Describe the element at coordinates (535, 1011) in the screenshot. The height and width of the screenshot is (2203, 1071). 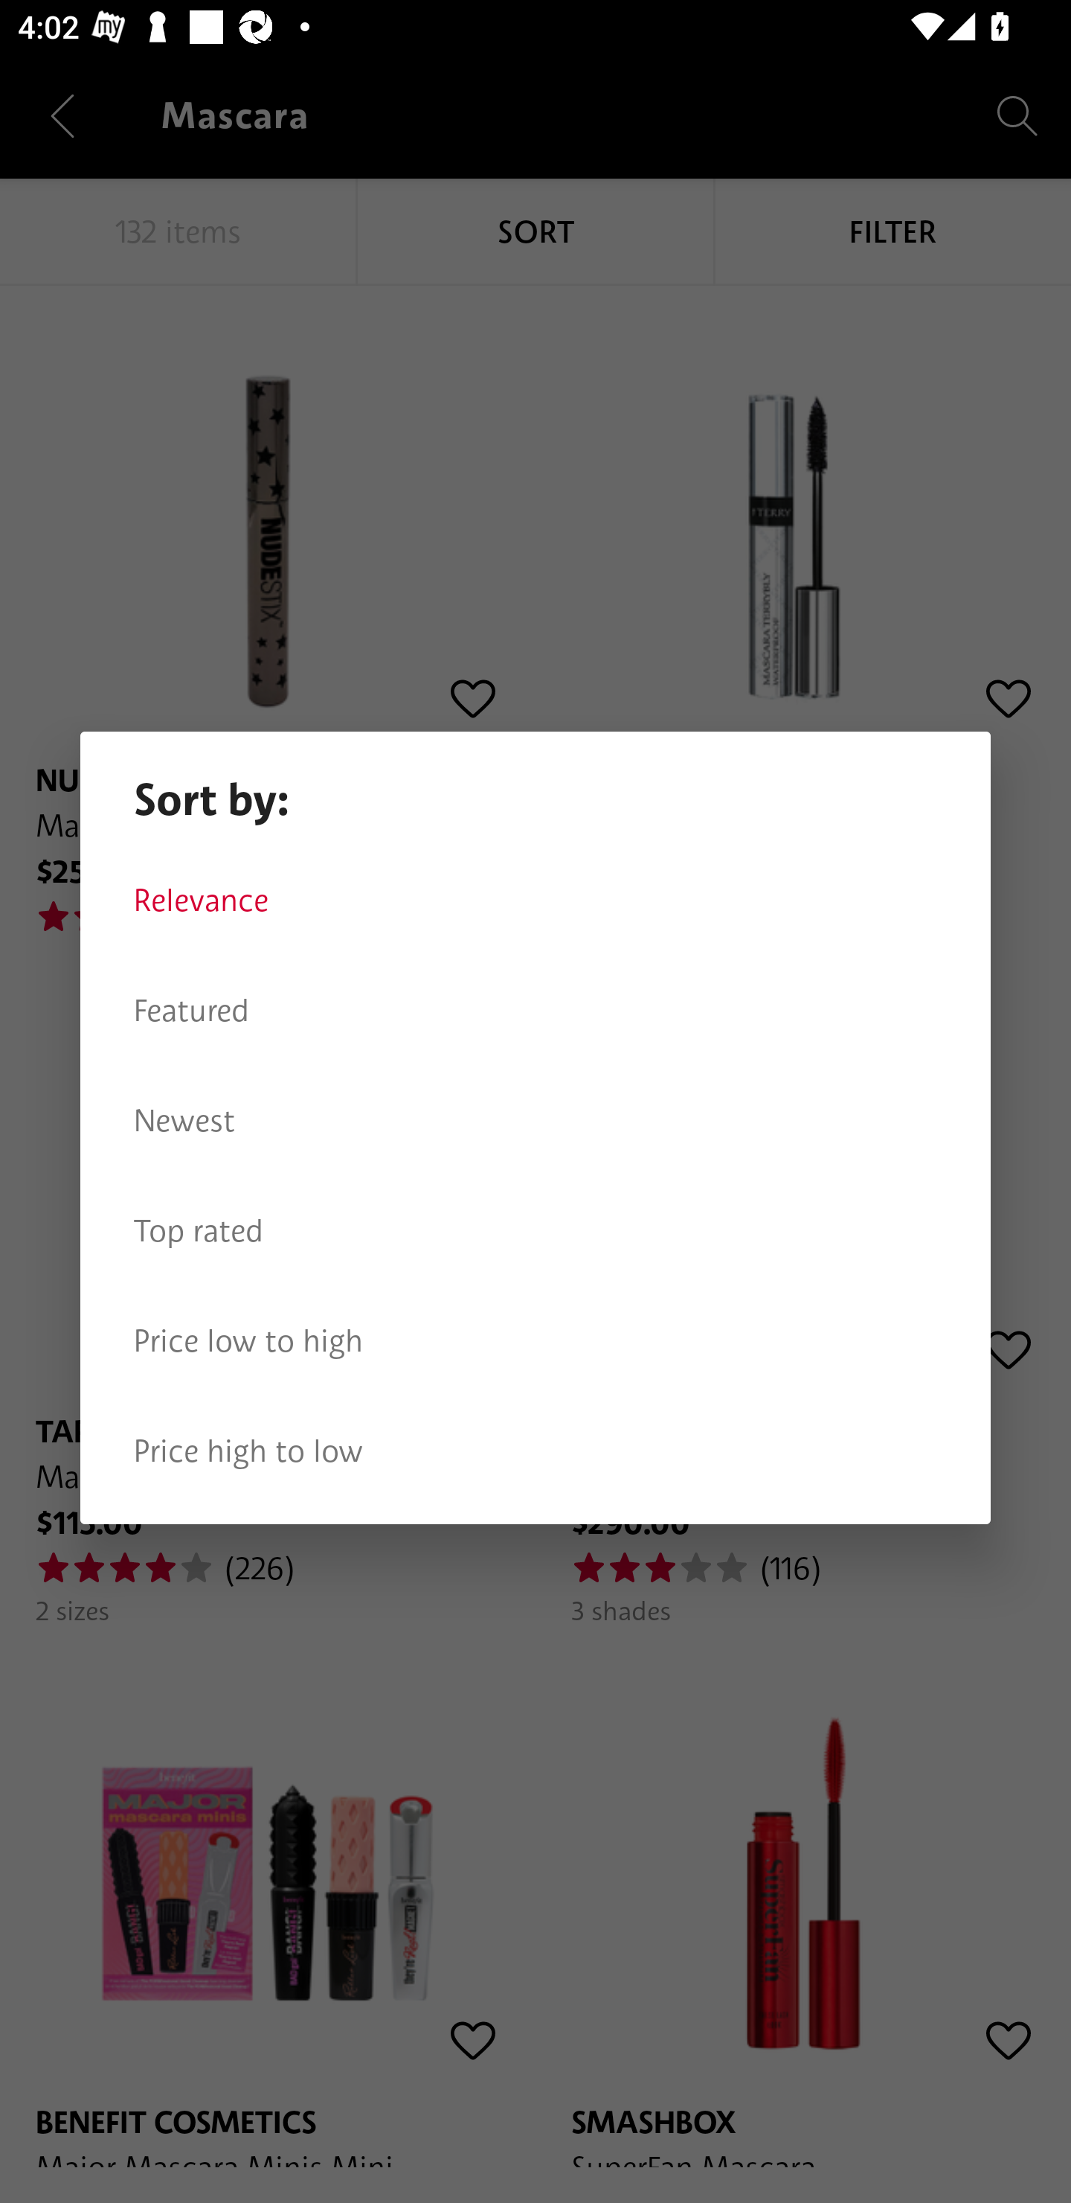
I see `Featured` at that location.